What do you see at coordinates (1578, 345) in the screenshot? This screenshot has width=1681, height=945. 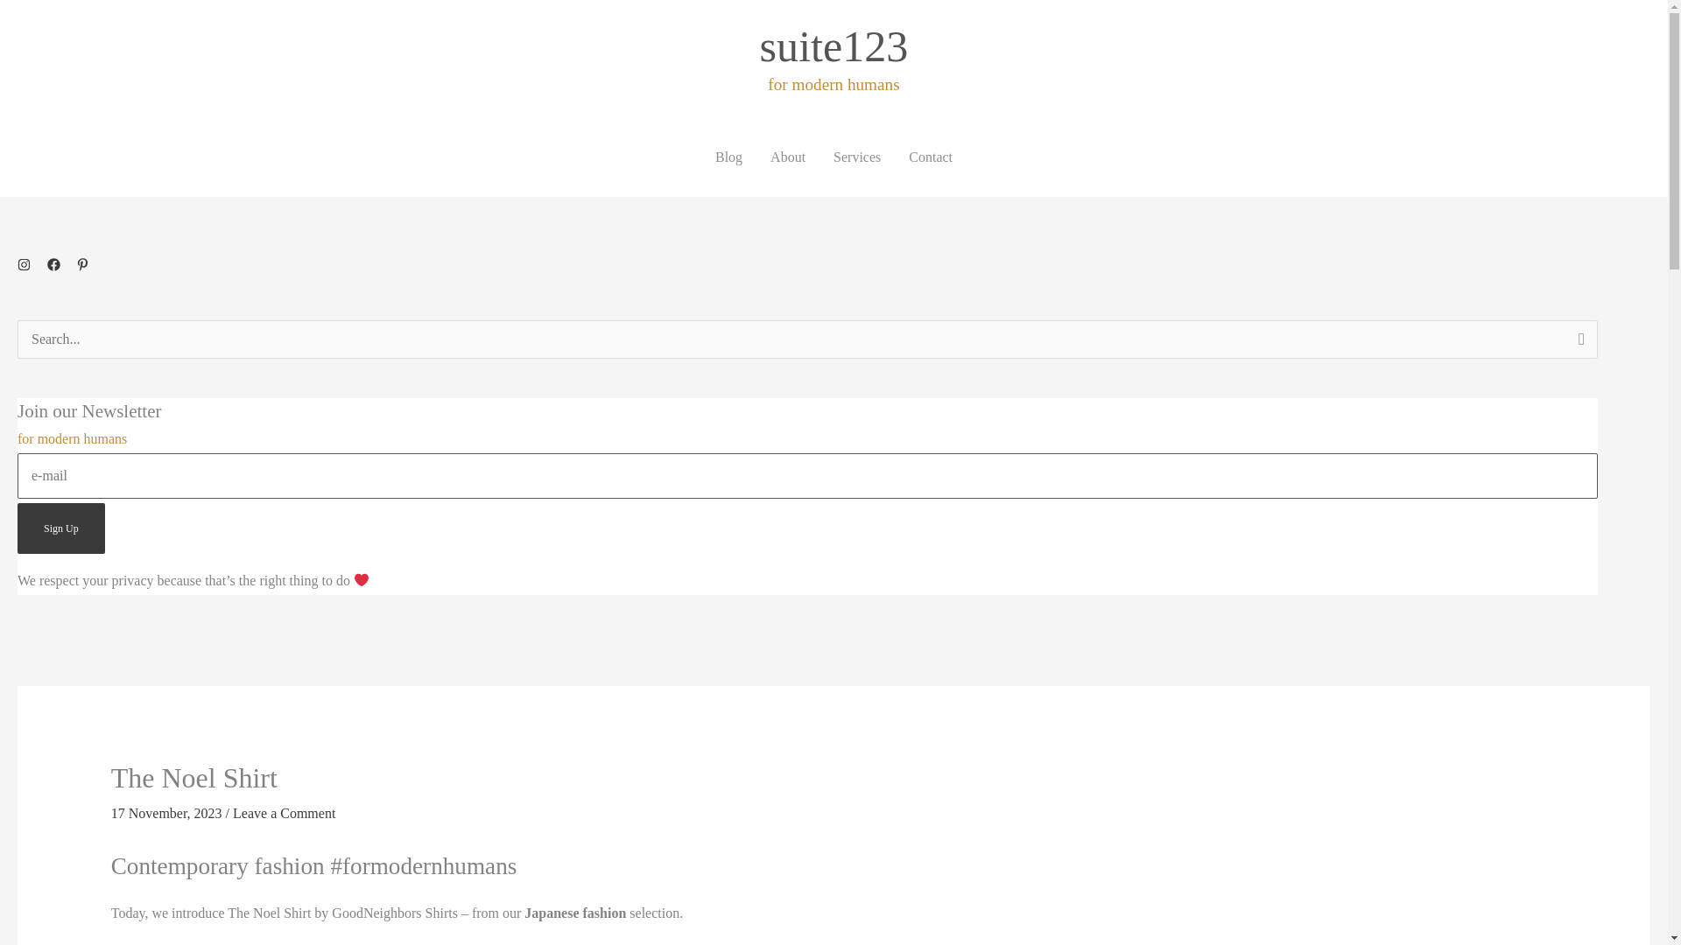 I see `Search` at bounding box center [1578, 345].